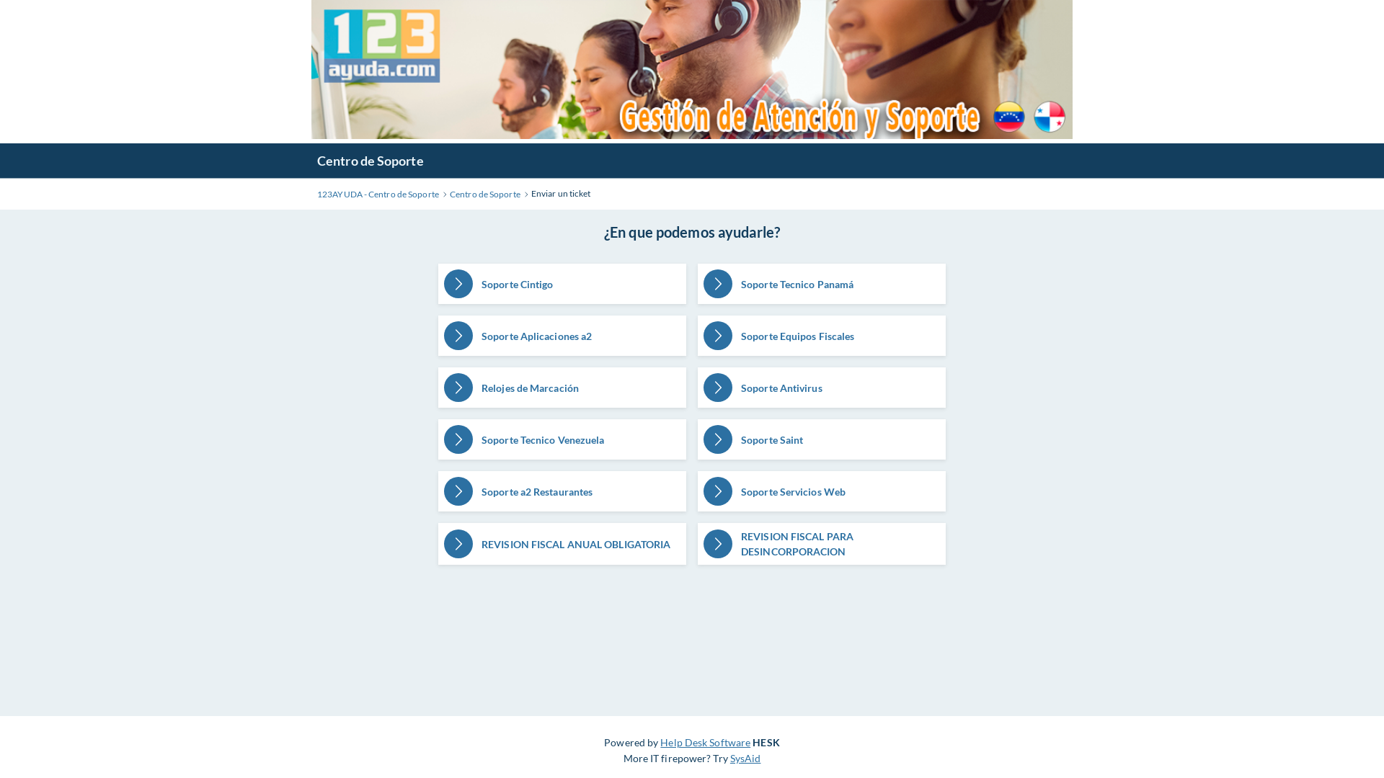  Describe the element at coordinates (485, 194) in the screenshot. I see `Centro de Soporte` at that location.